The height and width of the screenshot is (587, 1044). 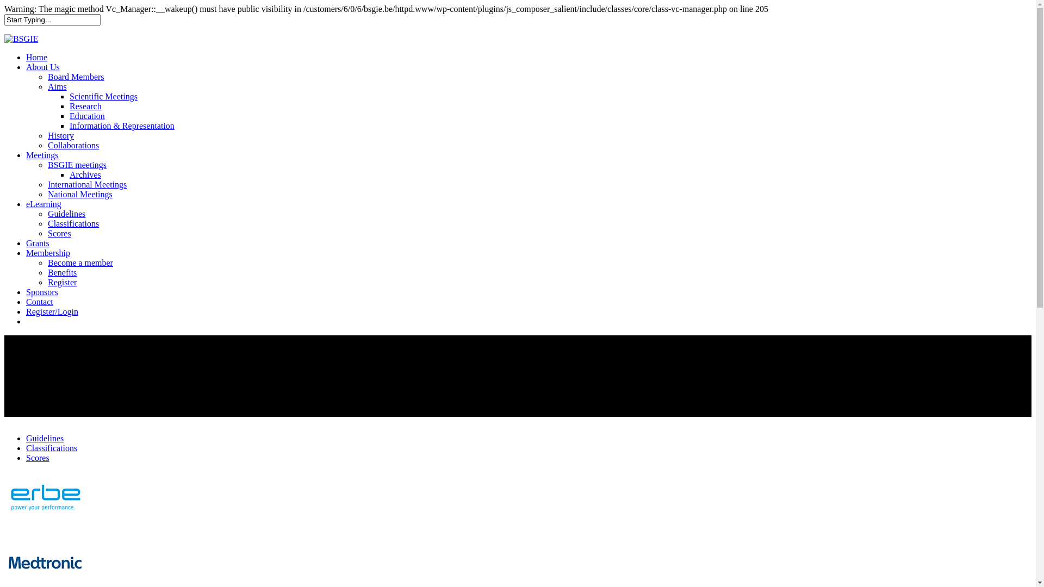 What do you see at coordinates (87, 116) in the screenshot?
I see `Education` at bounding box center [87, 116].